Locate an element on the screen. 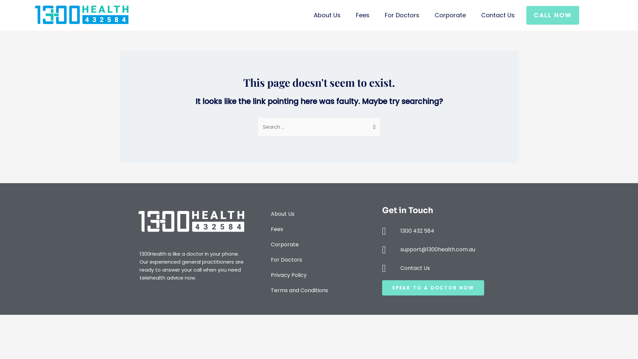  Contact Us is located at coordinates (498, 15).